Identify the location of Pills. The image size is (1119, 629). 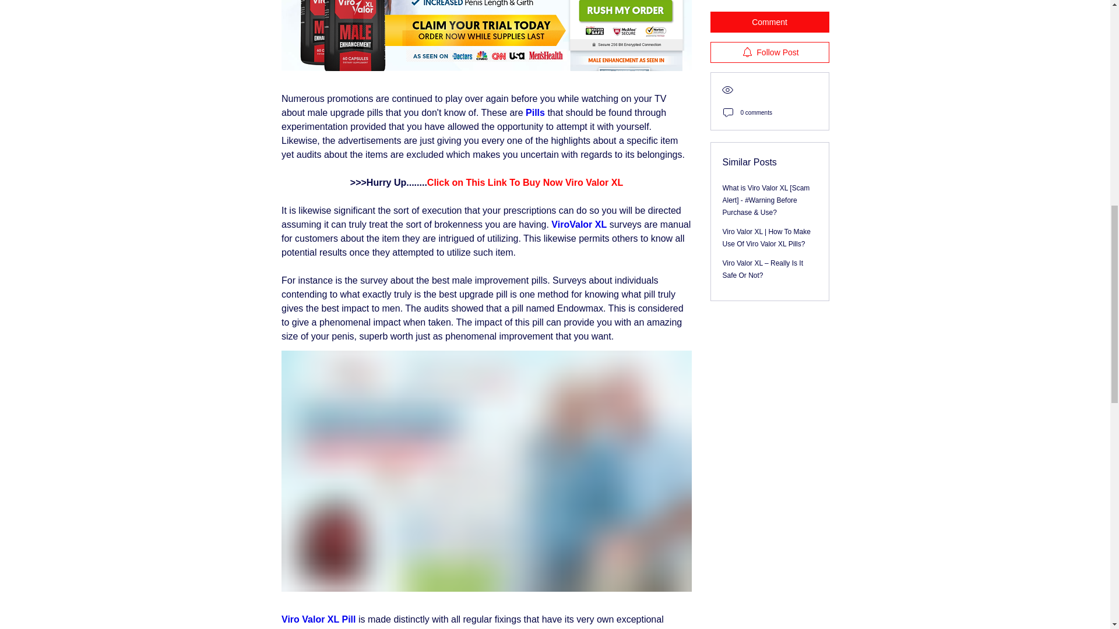
(535, 112).